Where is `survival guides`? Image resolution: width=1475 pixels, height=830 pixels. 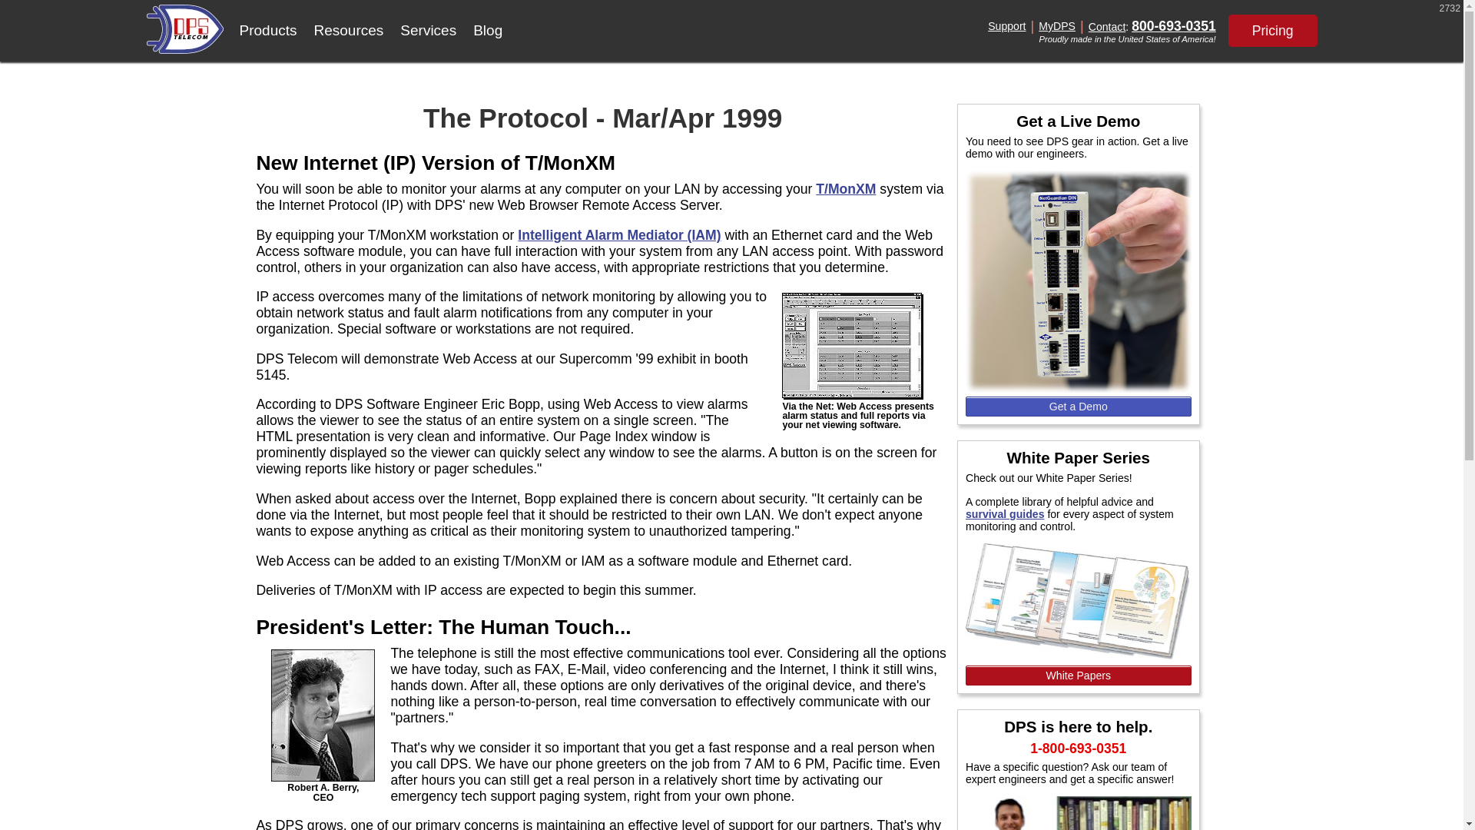 survival guides is located at coordinates (1005, 513).